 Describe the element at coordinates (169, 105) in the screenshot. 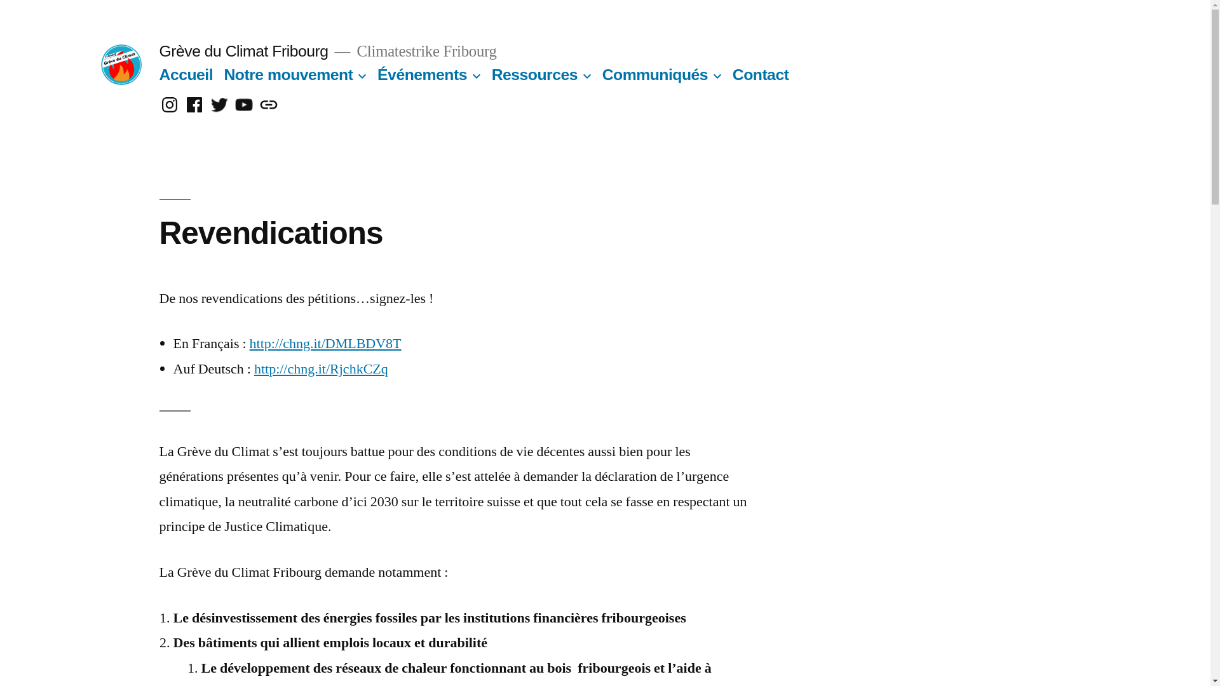

I see `Instagram` at that location.